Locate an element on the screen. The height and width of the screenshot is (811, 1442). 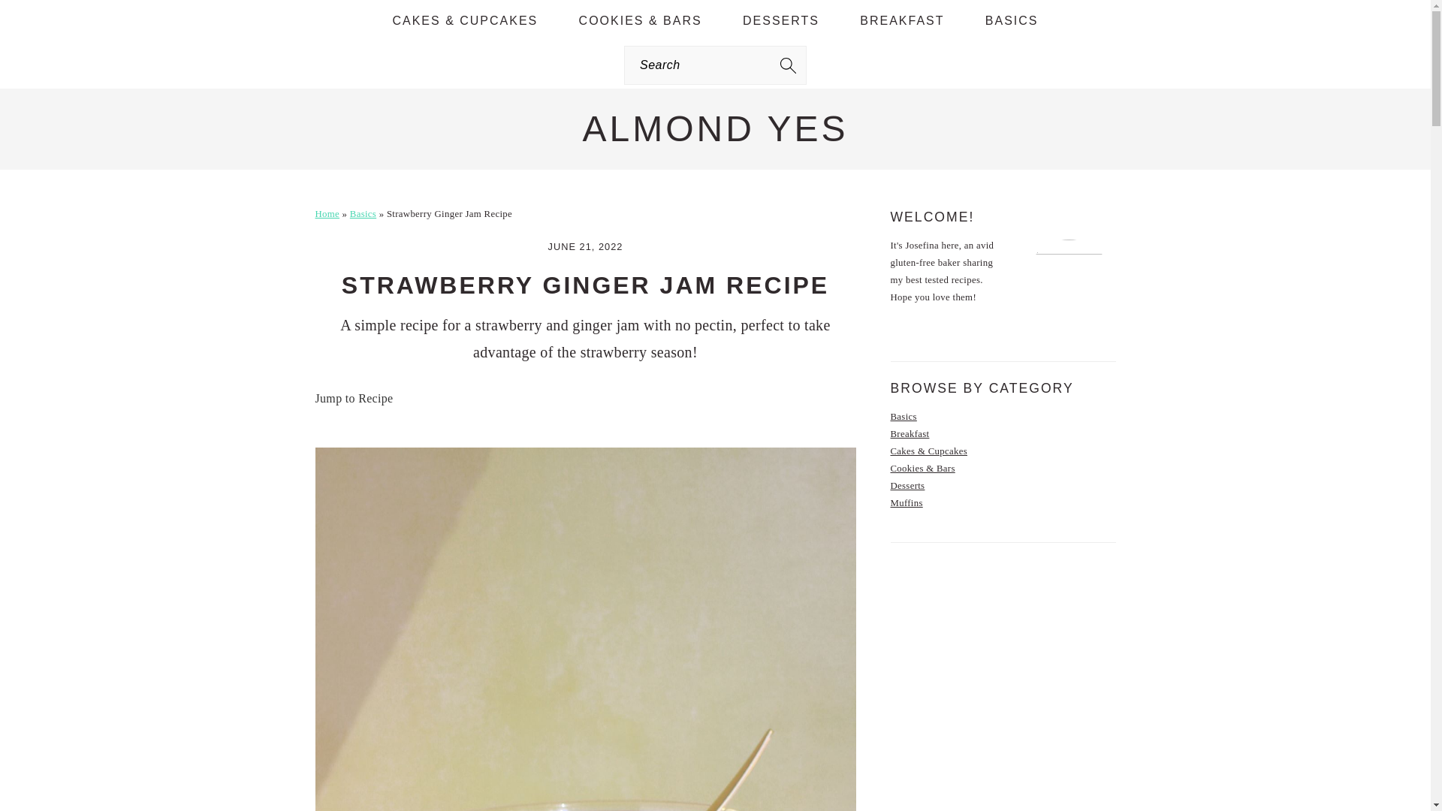
ALMOND YES is located at coordinates (715, 128).